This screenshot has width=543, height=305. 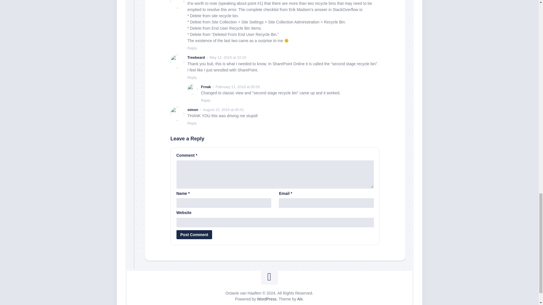 I want to click on August 15, 2018 at 05:01, so click(x=223, y=110).